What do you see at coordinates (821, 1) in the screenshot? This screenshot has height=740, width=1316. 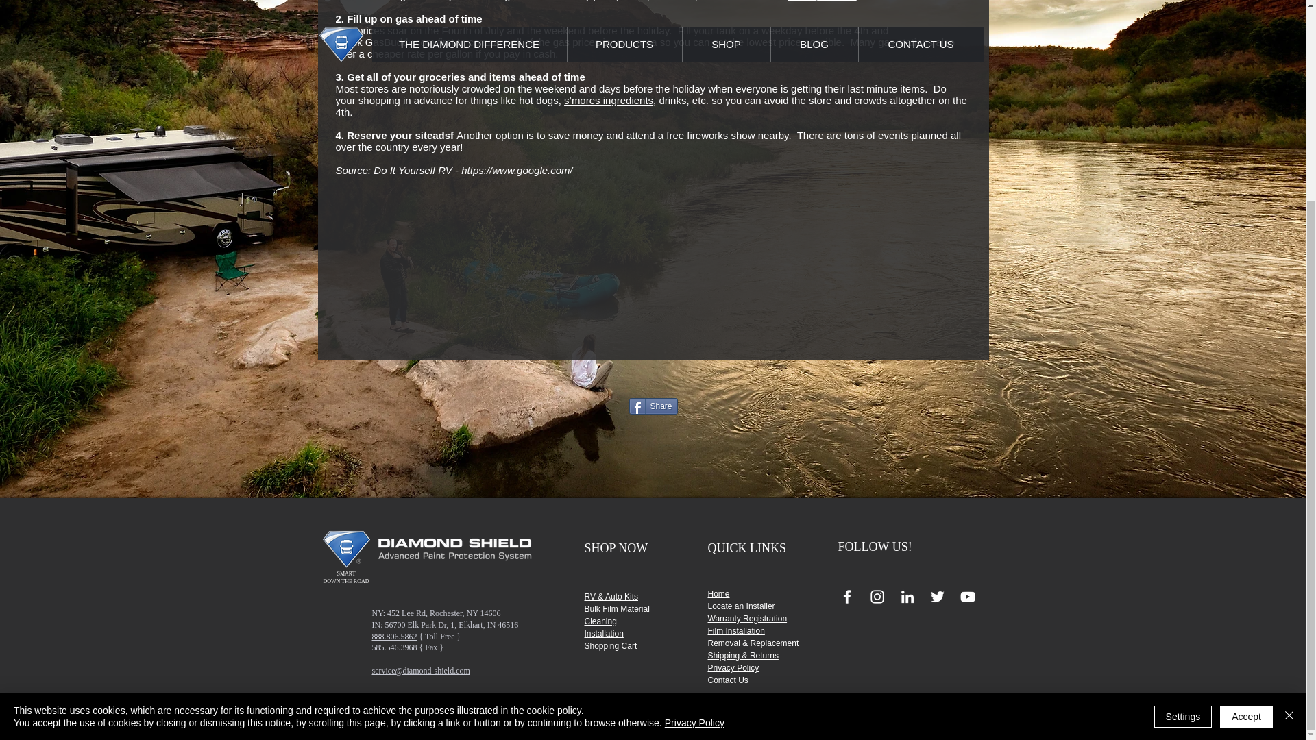 I see `RV Trip Wizard` at bounding box center [821, 1].